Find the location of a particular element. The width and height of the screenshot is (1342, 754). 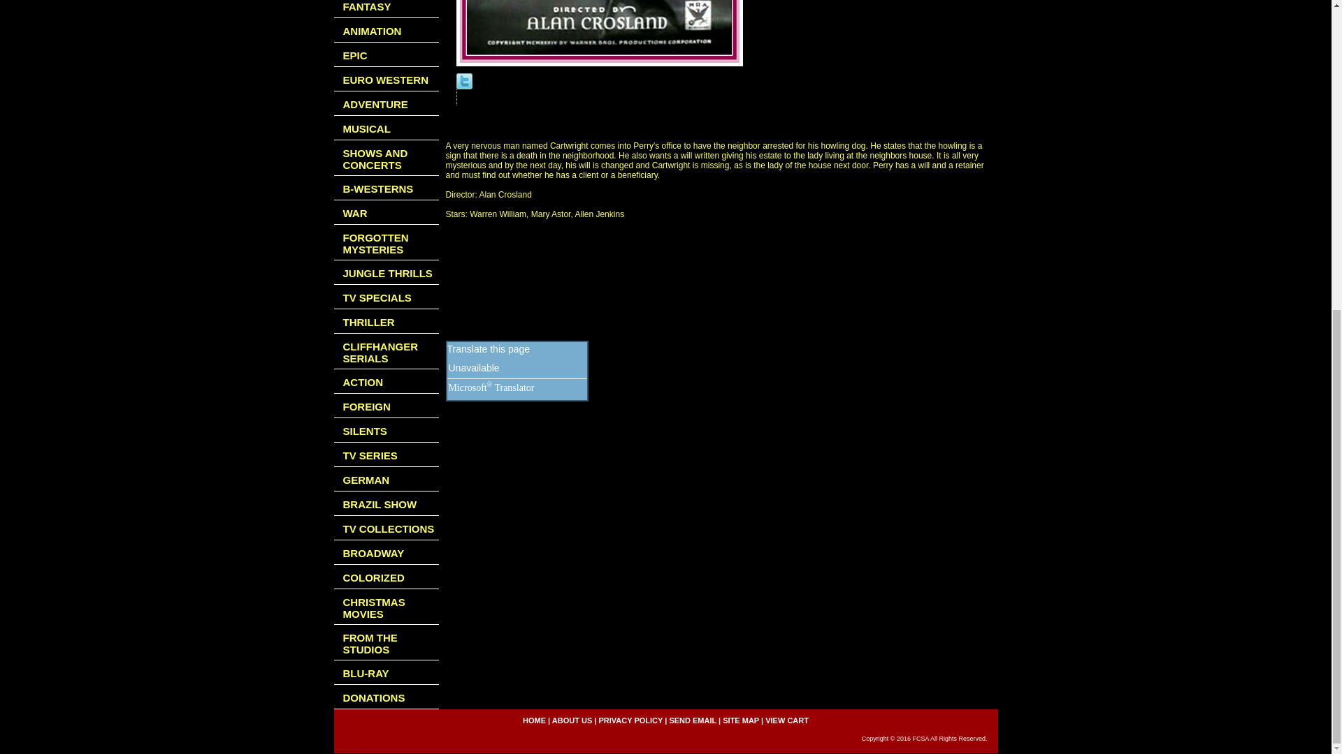

ADVENTURE is located at coordinates (386, 103).